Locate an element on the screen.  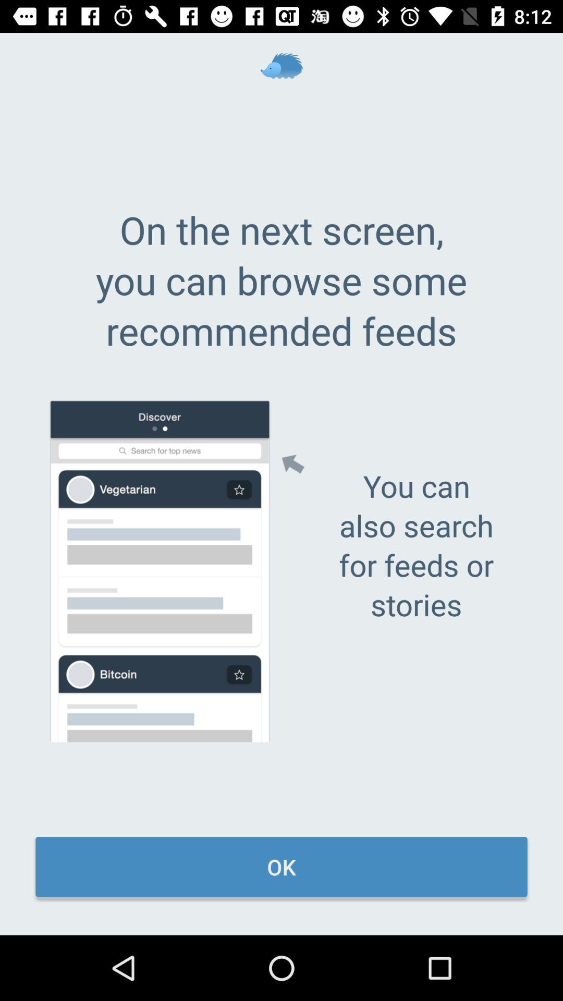
jump to the ok is located at coordinates (281, 866).